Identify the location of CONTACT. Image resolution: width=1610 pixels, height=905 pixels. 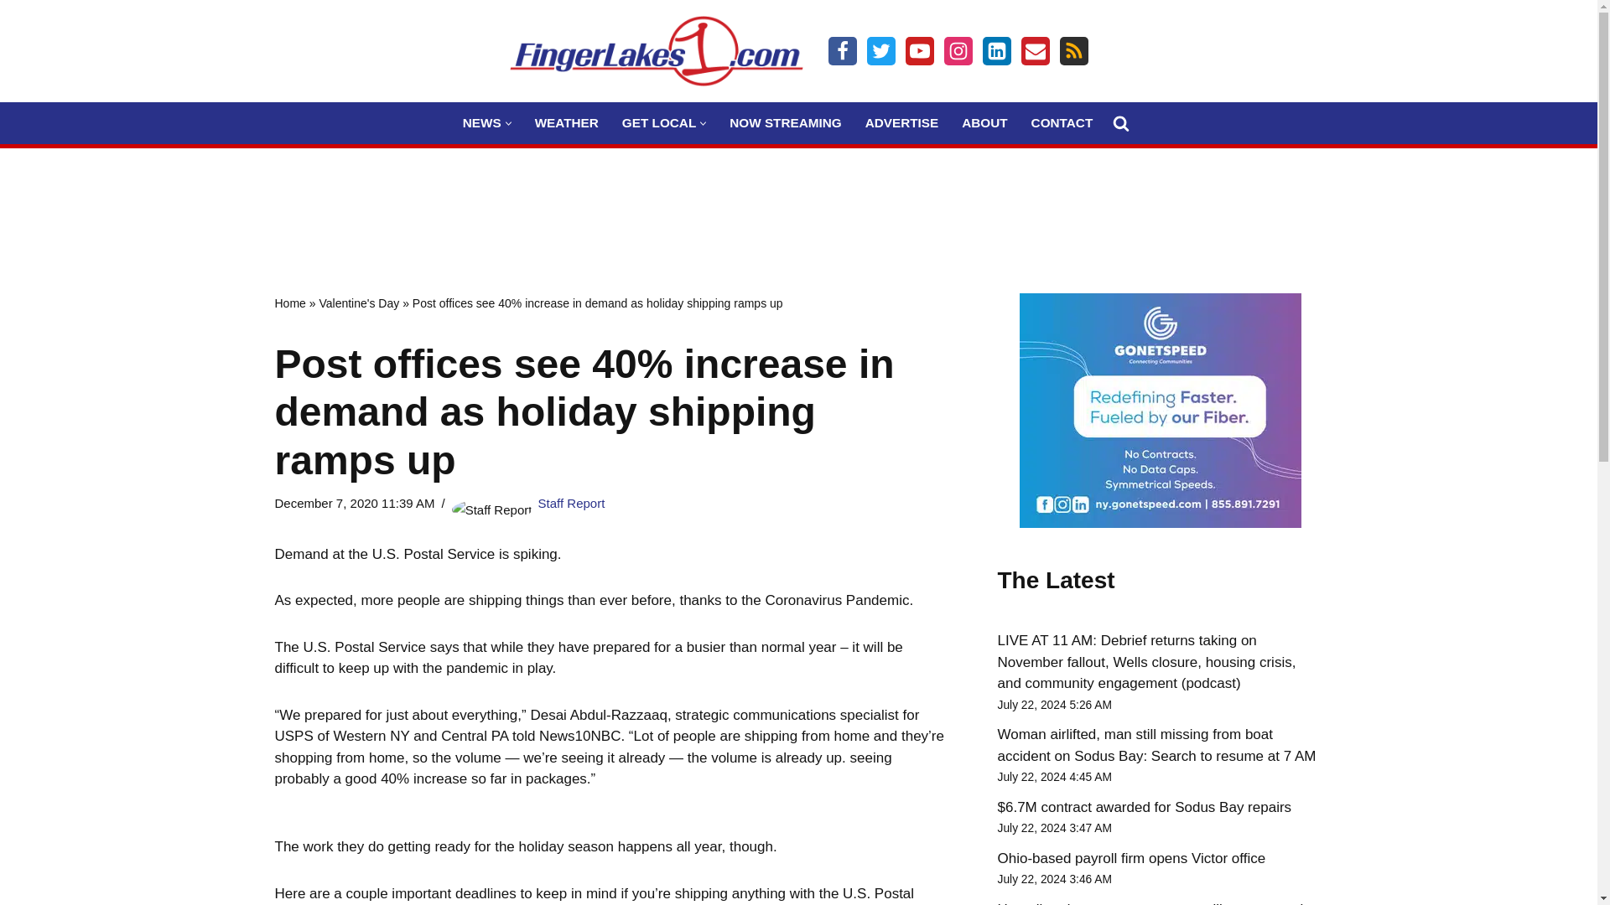
(1062, 122).